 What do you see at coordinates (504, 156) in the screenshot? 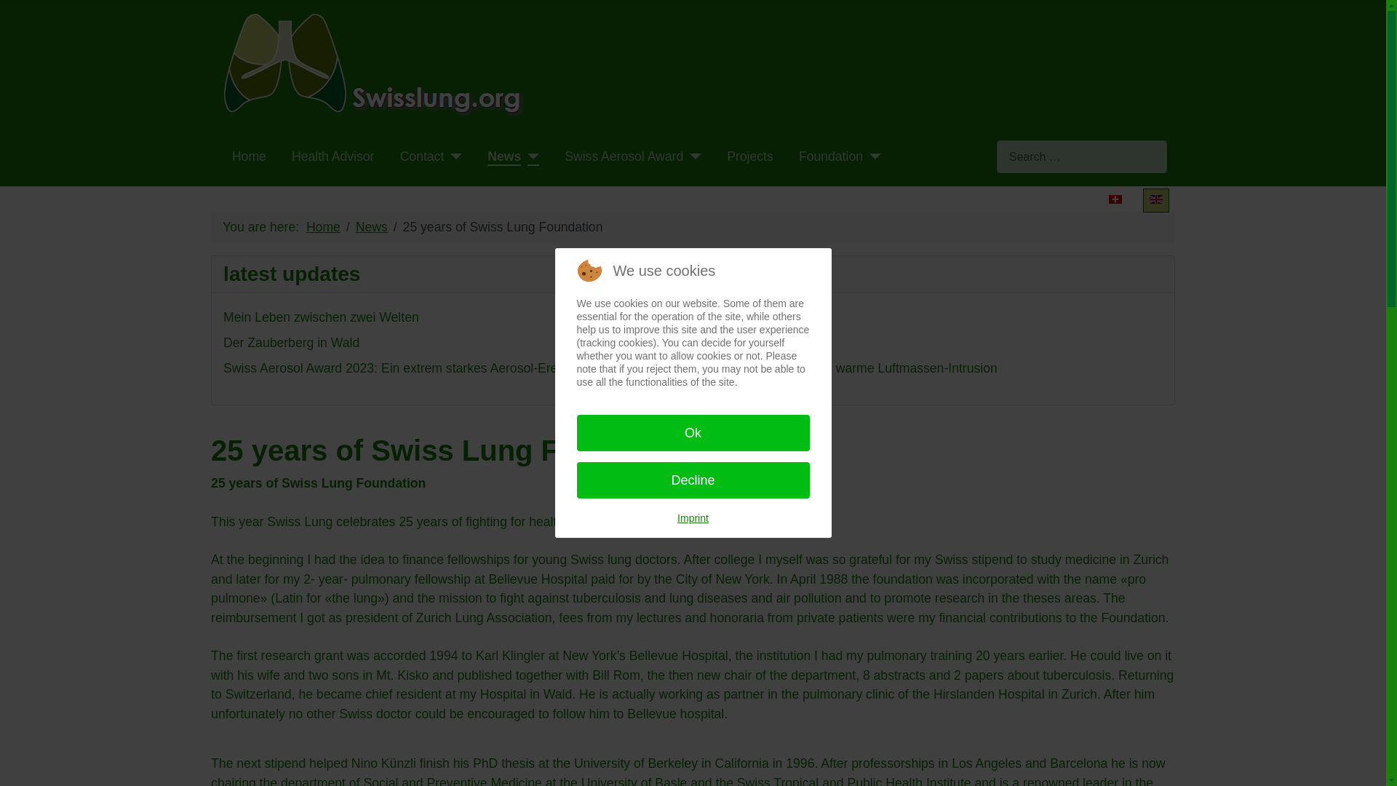
I see `News` at bounding box center [504, 156].